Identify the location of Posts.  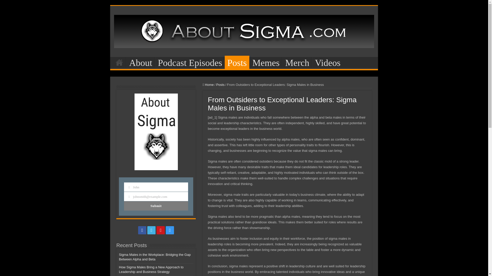
(220, 85).